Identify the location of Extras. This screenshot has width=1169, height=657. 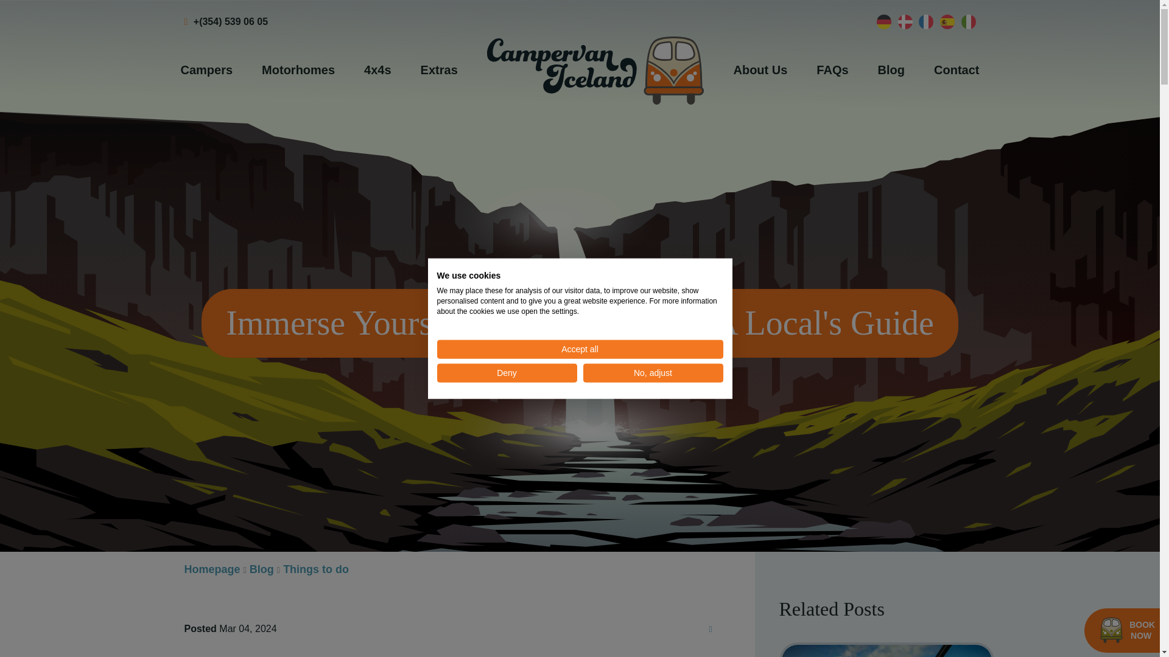
(438, 69).